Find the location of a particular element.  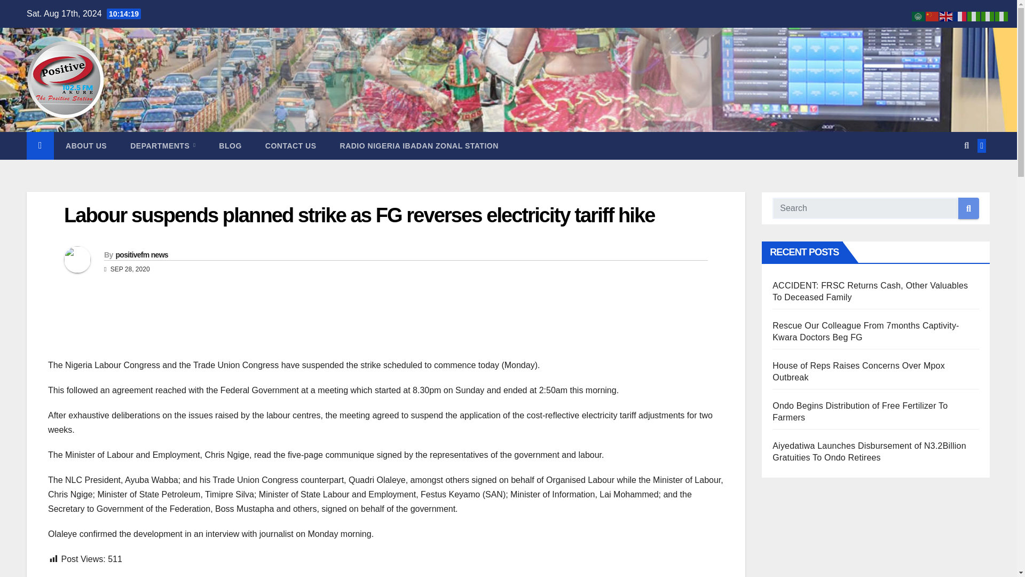

positivefm news is located at coordinates (141, 254).